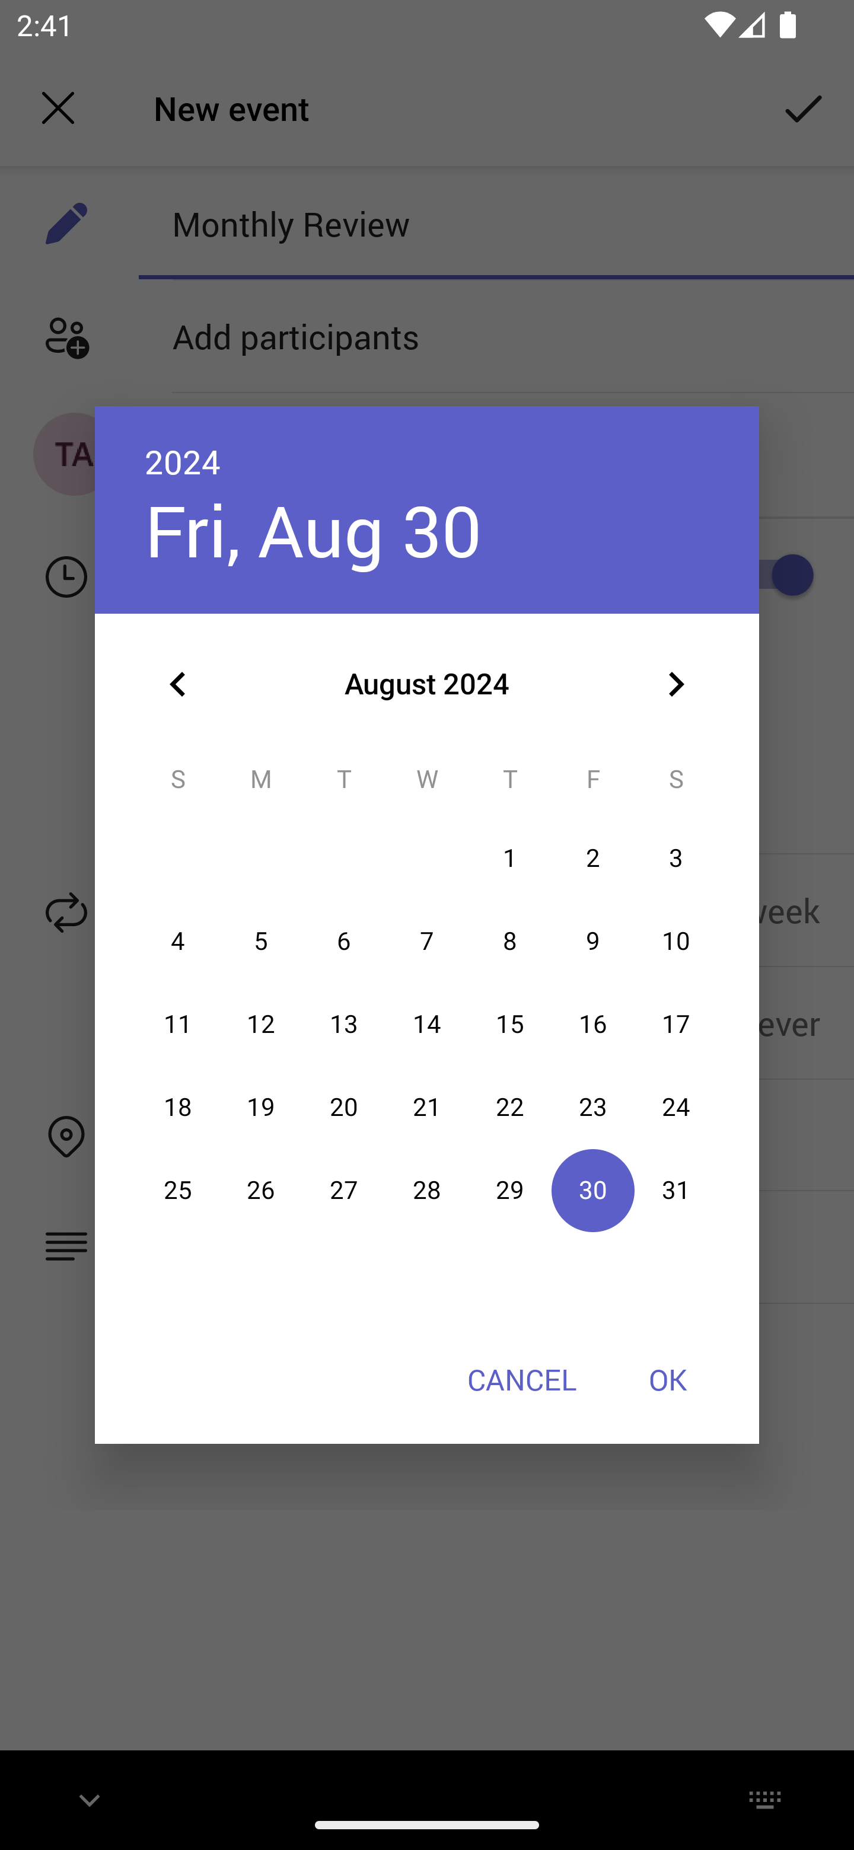 The width and height of the screenshot is (854, 1850). What do you see at coordinates (675, 942) in the screenshot?
I see `10 10 August 2024` at bounding box center [675, 942].